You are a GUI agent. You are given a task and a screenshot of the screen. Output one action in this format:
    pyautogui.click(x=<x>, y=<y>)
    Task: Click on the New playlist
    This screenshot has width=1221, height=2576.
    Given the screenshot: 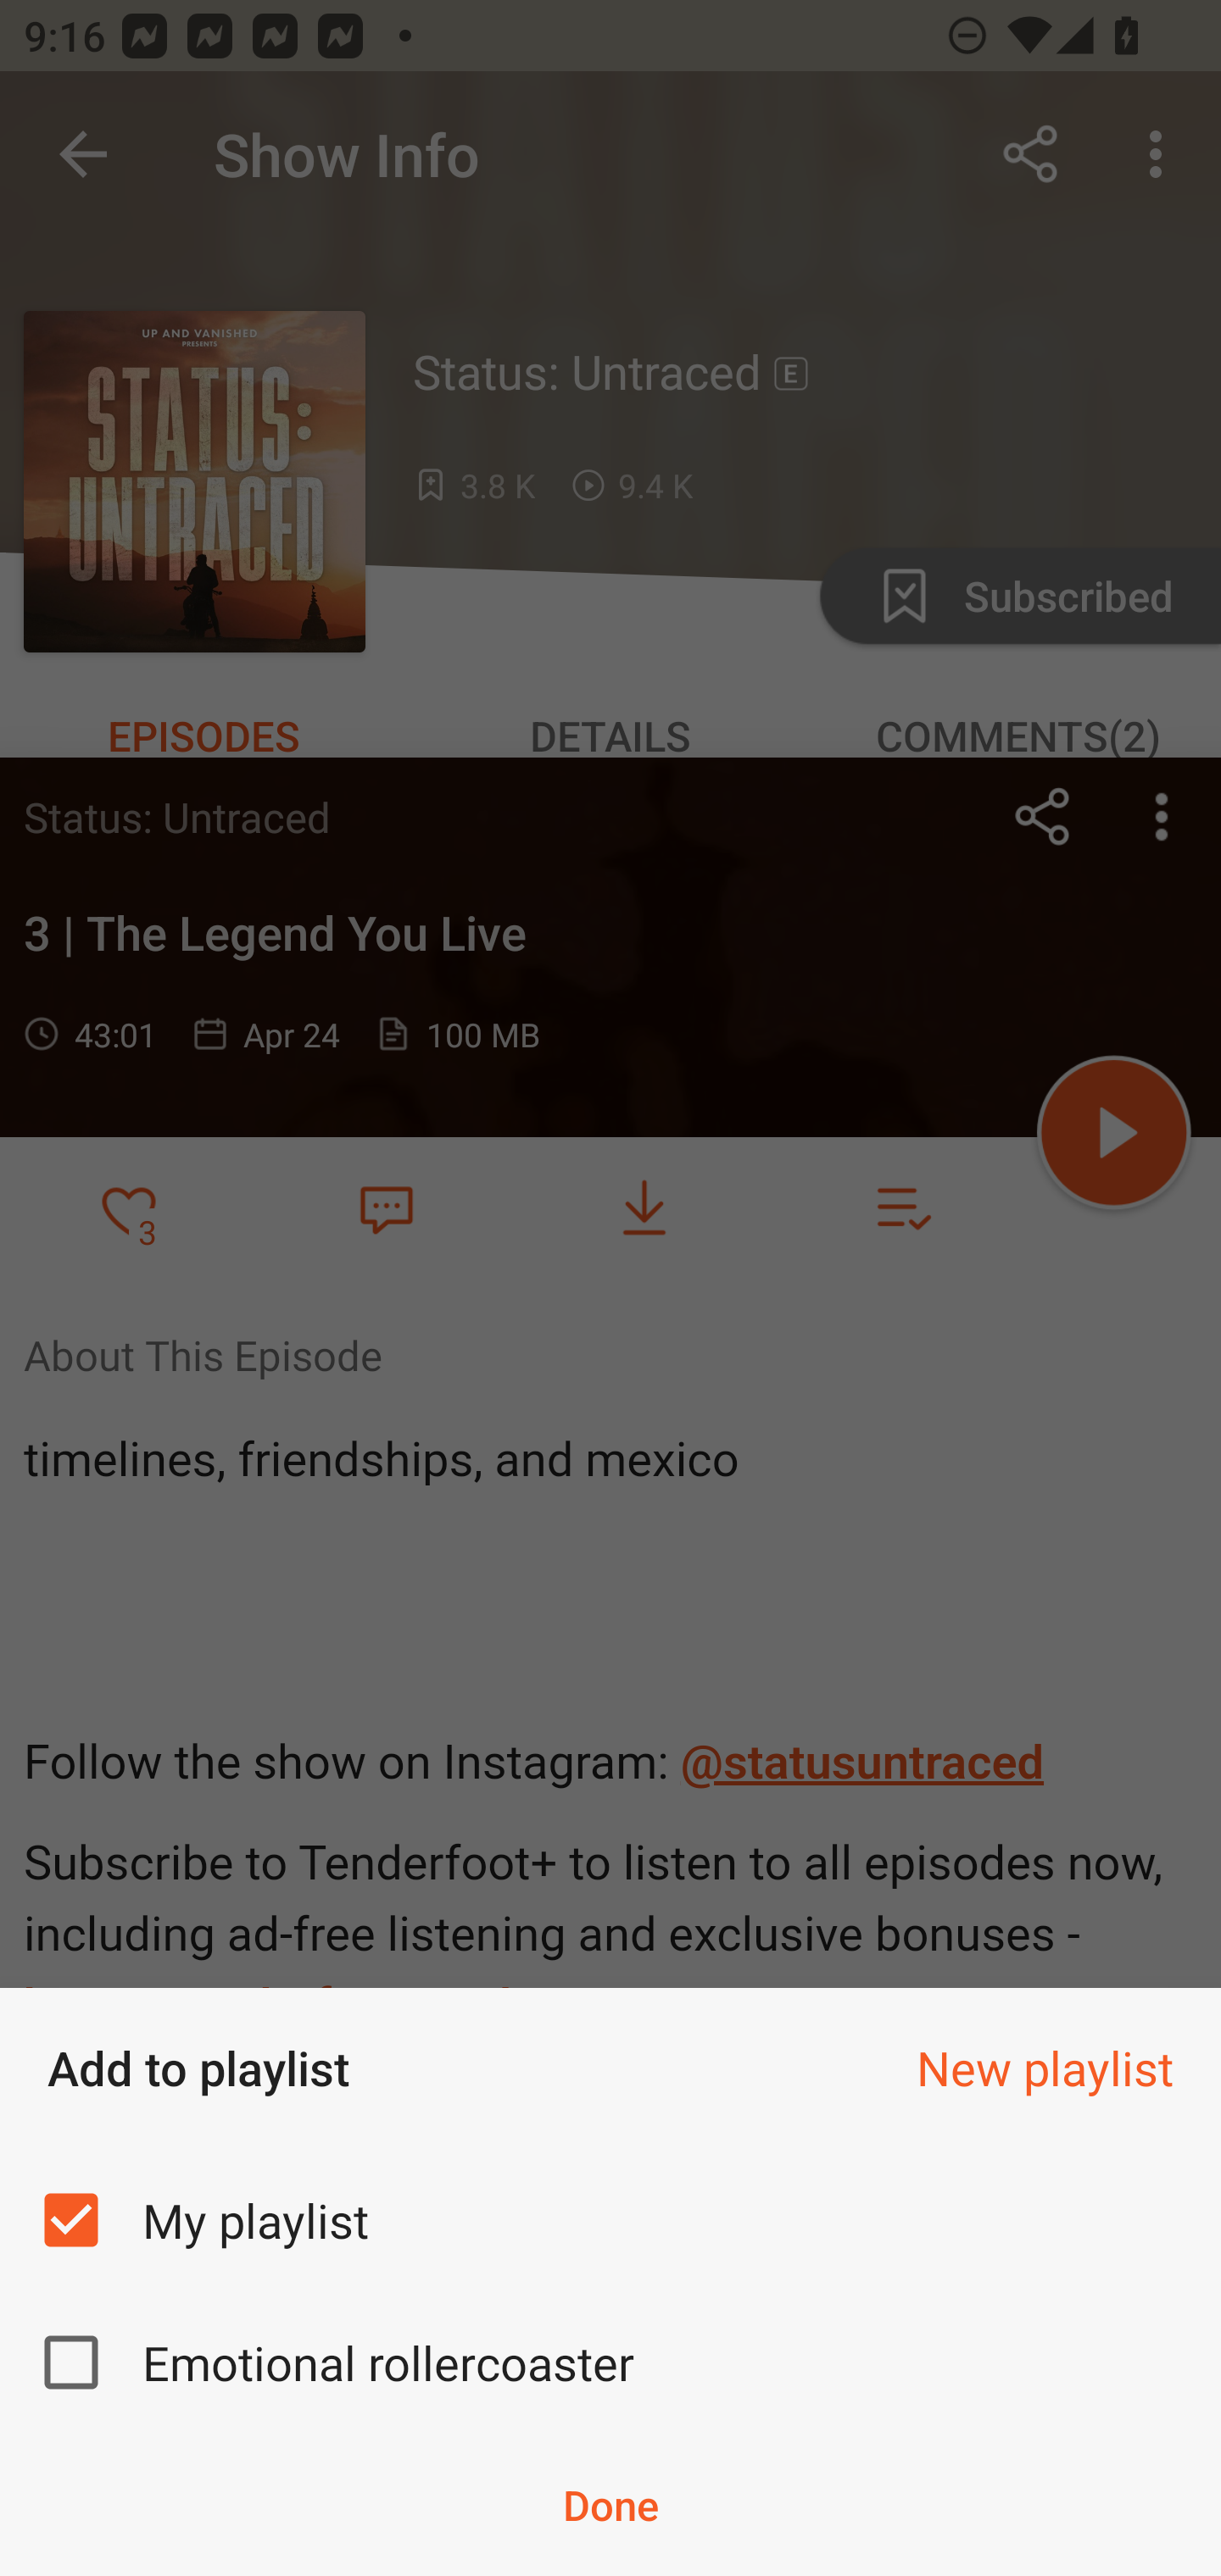 What is the action you would take?
    pyautogui.click(x=1045, y=2068)
    